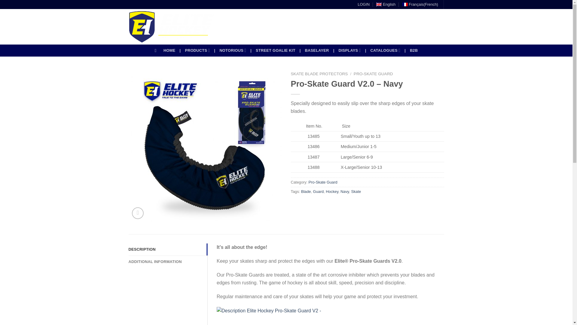 The width and height of the screenshot is (577, 325). I want to click on English, so click(386, 5).